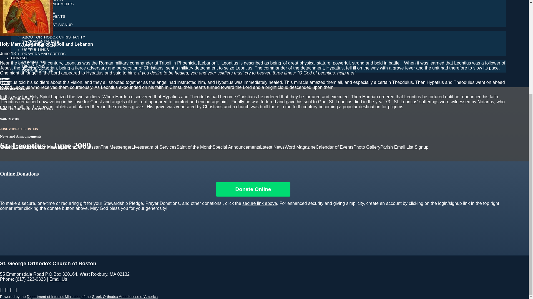 The width and height of the screenshot is (533, 299). What do you see at coordinates (20, 58) in the screenshot?
I see `Contact` at bounding box center [20, 58].